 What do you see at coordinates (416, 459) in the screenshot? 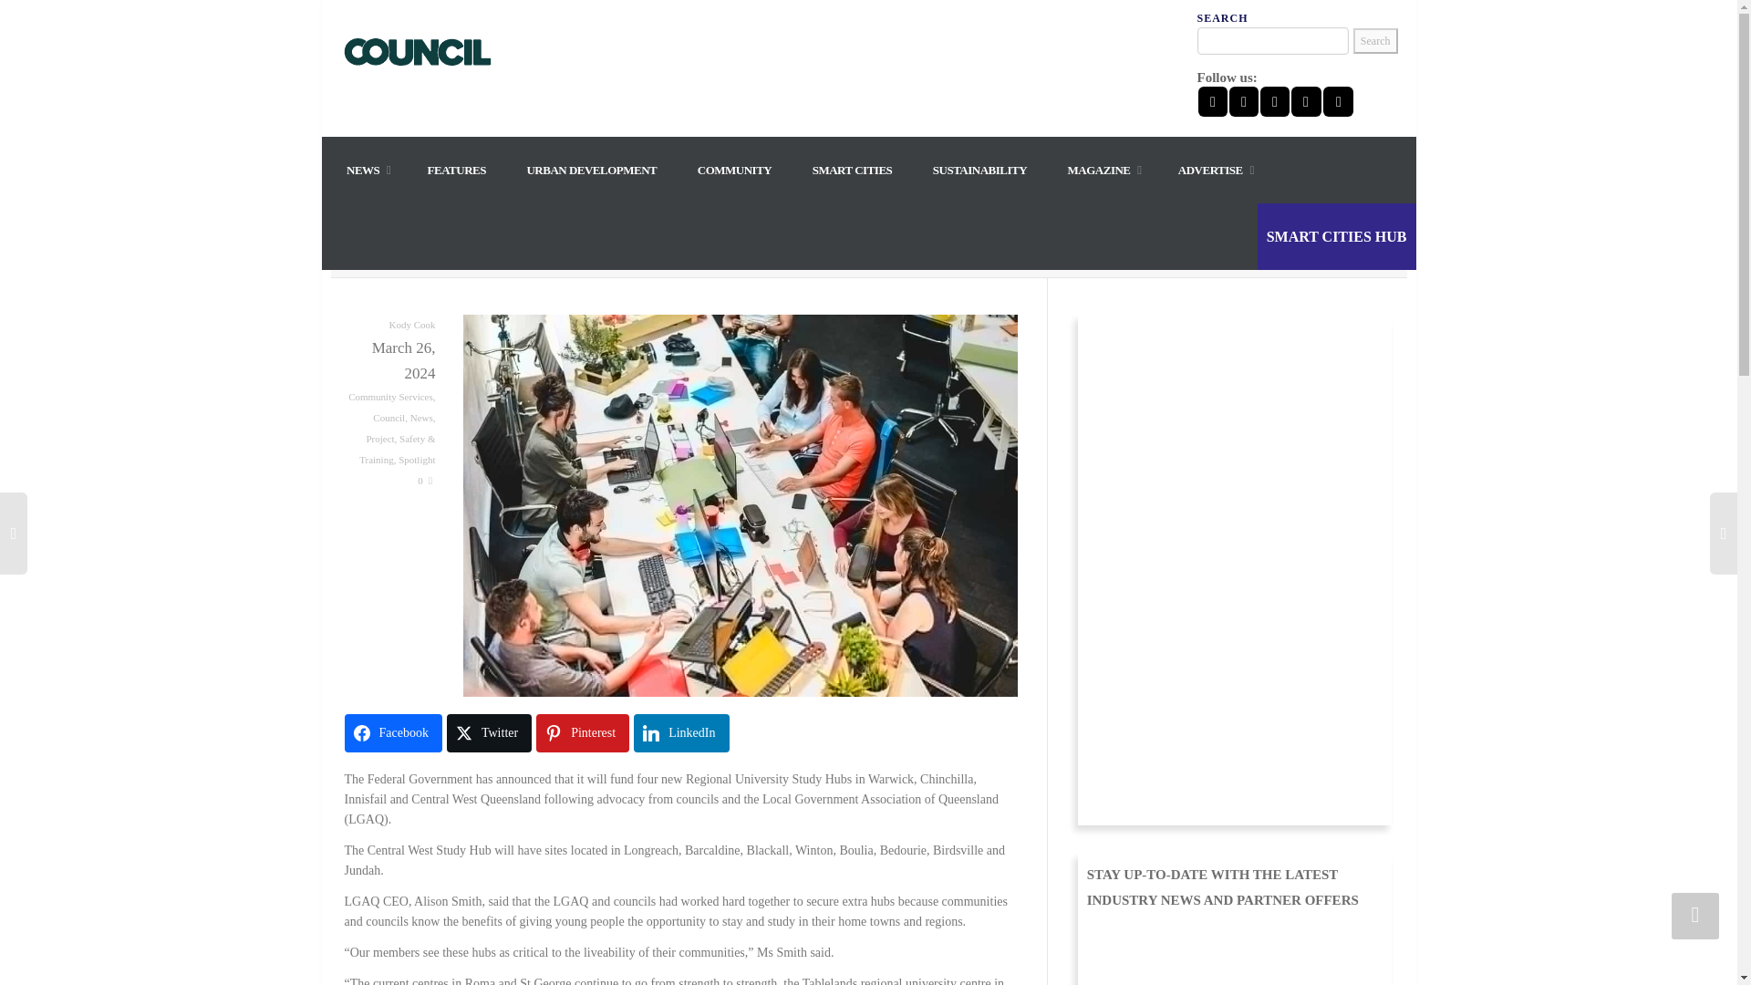
I see `Spotlight` at bounding box center [416, 459].